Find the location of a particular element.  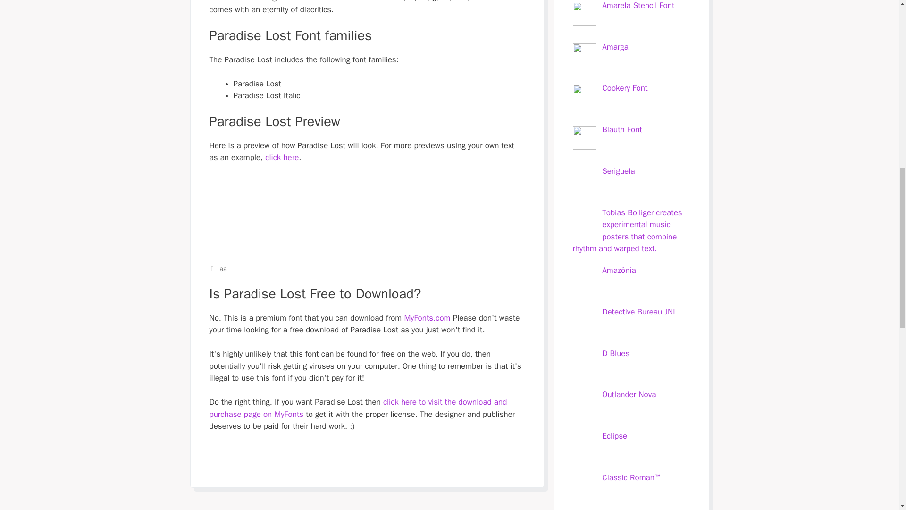

Outlander Nova is located at coordinates (629, 394).